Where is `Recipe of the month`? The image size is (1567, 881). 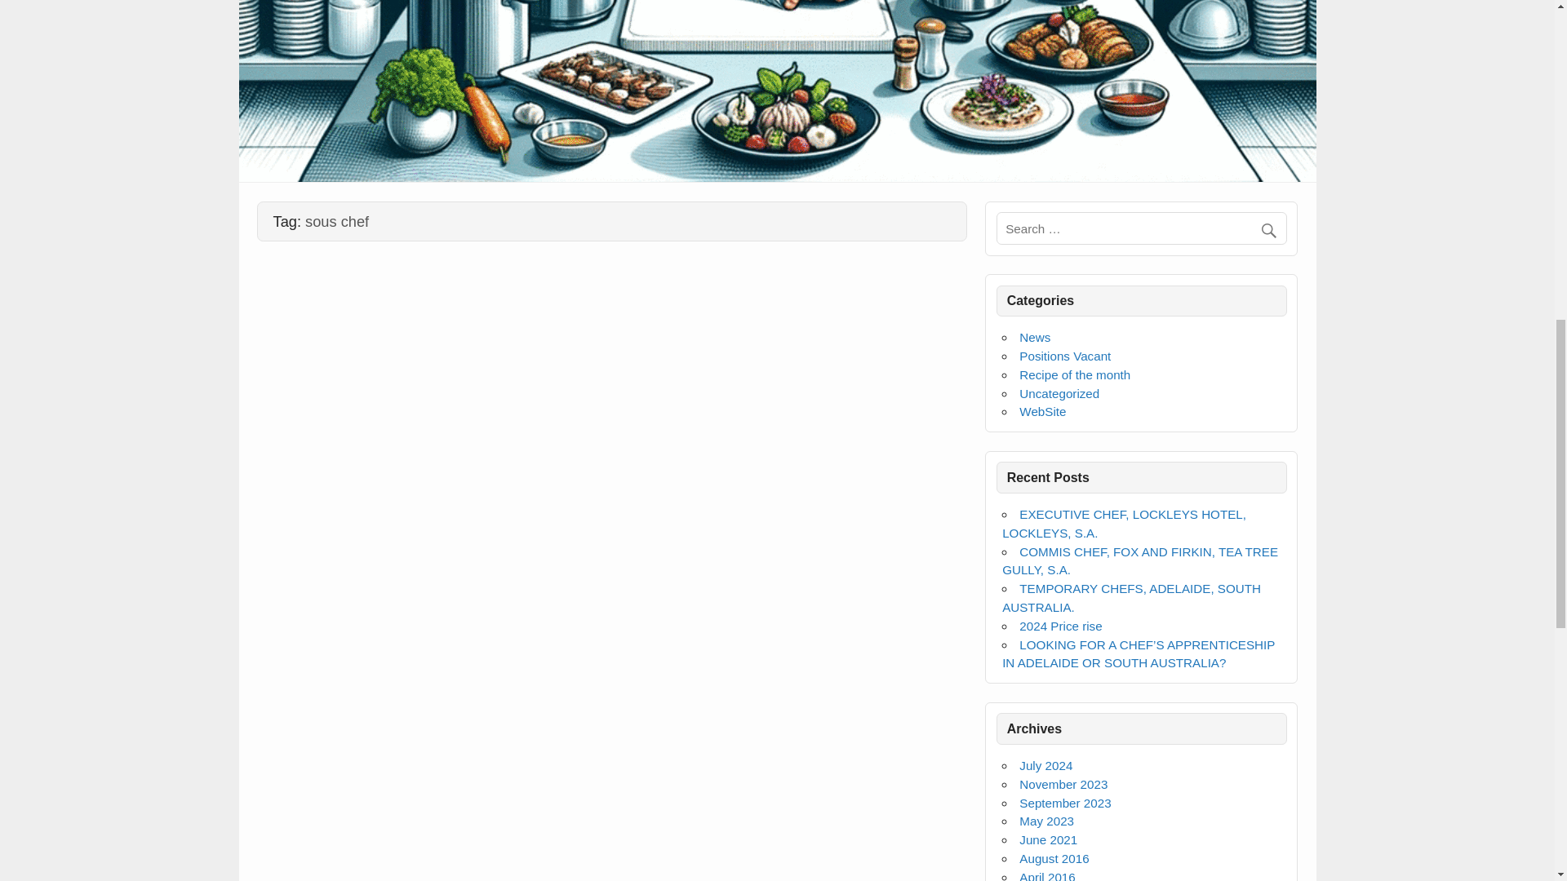
Recipe of the month is located at coordinates (1074, 374).